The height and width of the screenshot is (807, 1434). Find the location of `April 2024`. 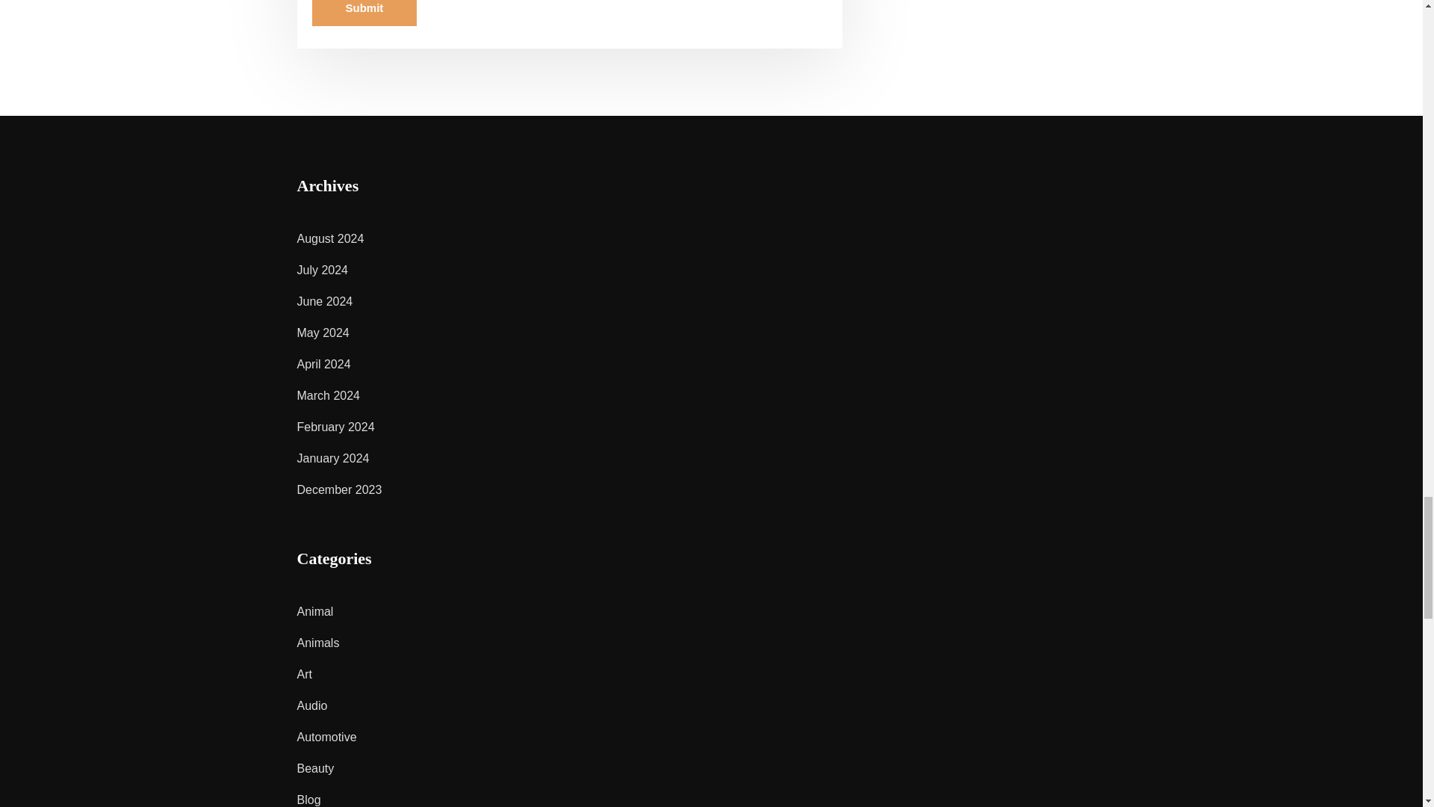

April 2024 is located at coordinates (324, 364).